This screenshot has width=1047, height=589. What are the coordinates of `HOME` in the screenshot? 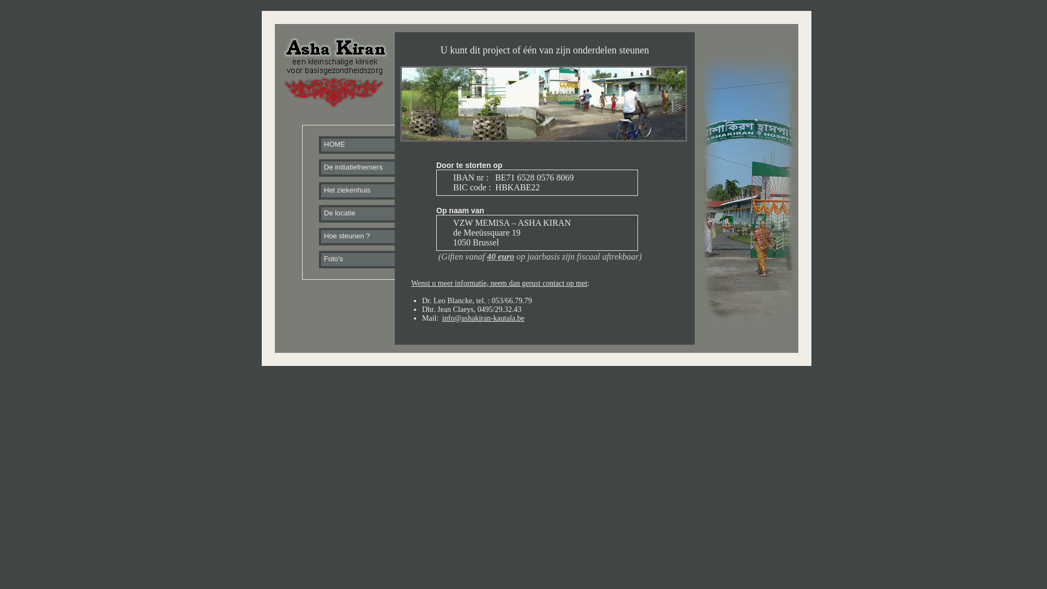 It's located at (365, 146).